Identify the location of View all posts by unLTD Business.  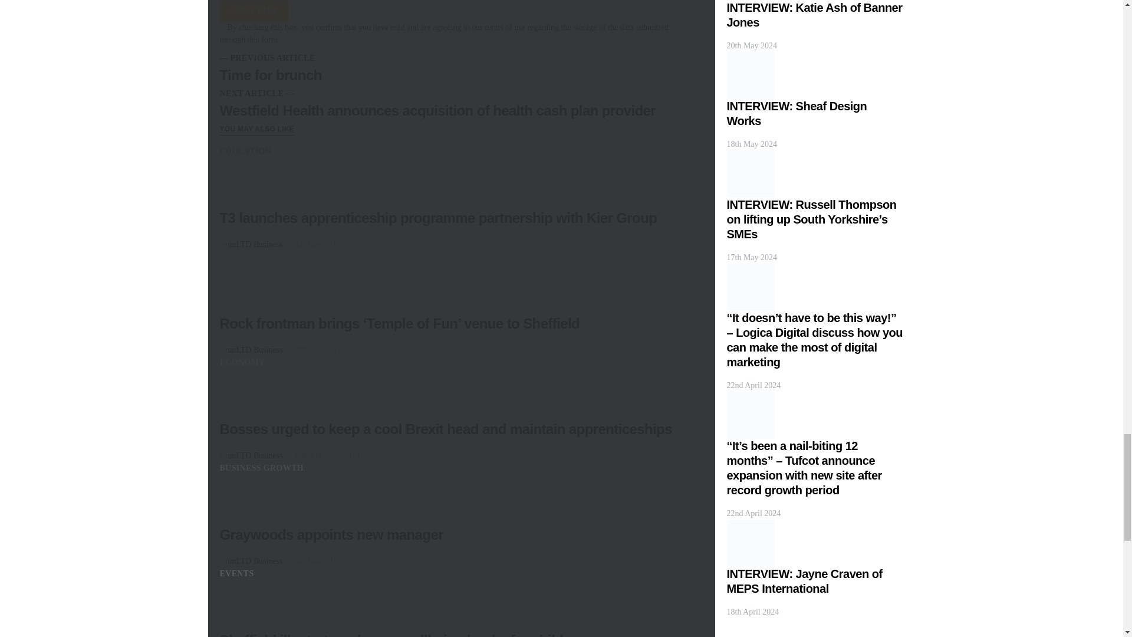
(255, 561).